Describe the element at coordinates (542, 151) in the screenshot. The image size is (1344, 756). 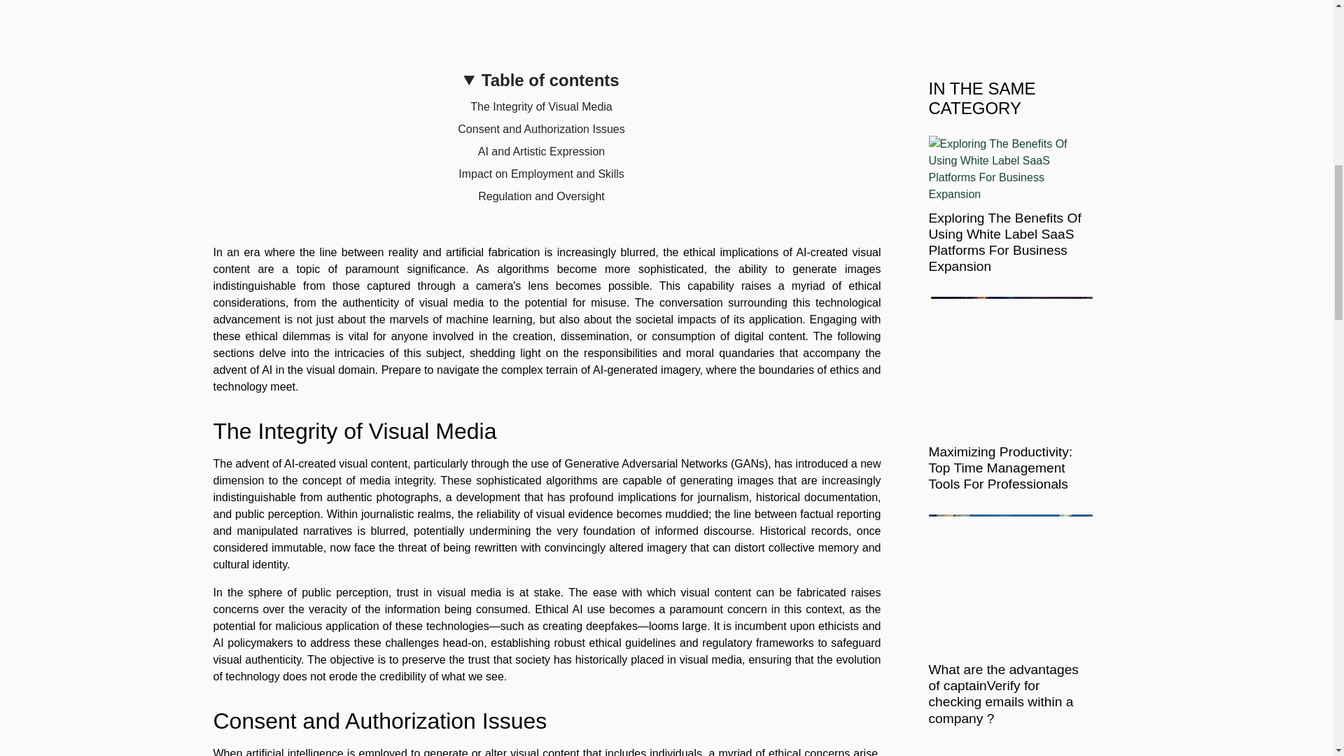
I see `AI and Artistic Expression` at that location.